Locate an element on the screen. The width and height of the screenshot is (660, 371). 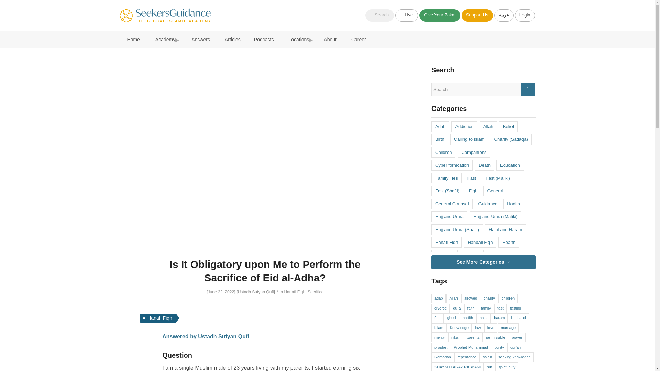
Articles is located at coordinates (231, 39).